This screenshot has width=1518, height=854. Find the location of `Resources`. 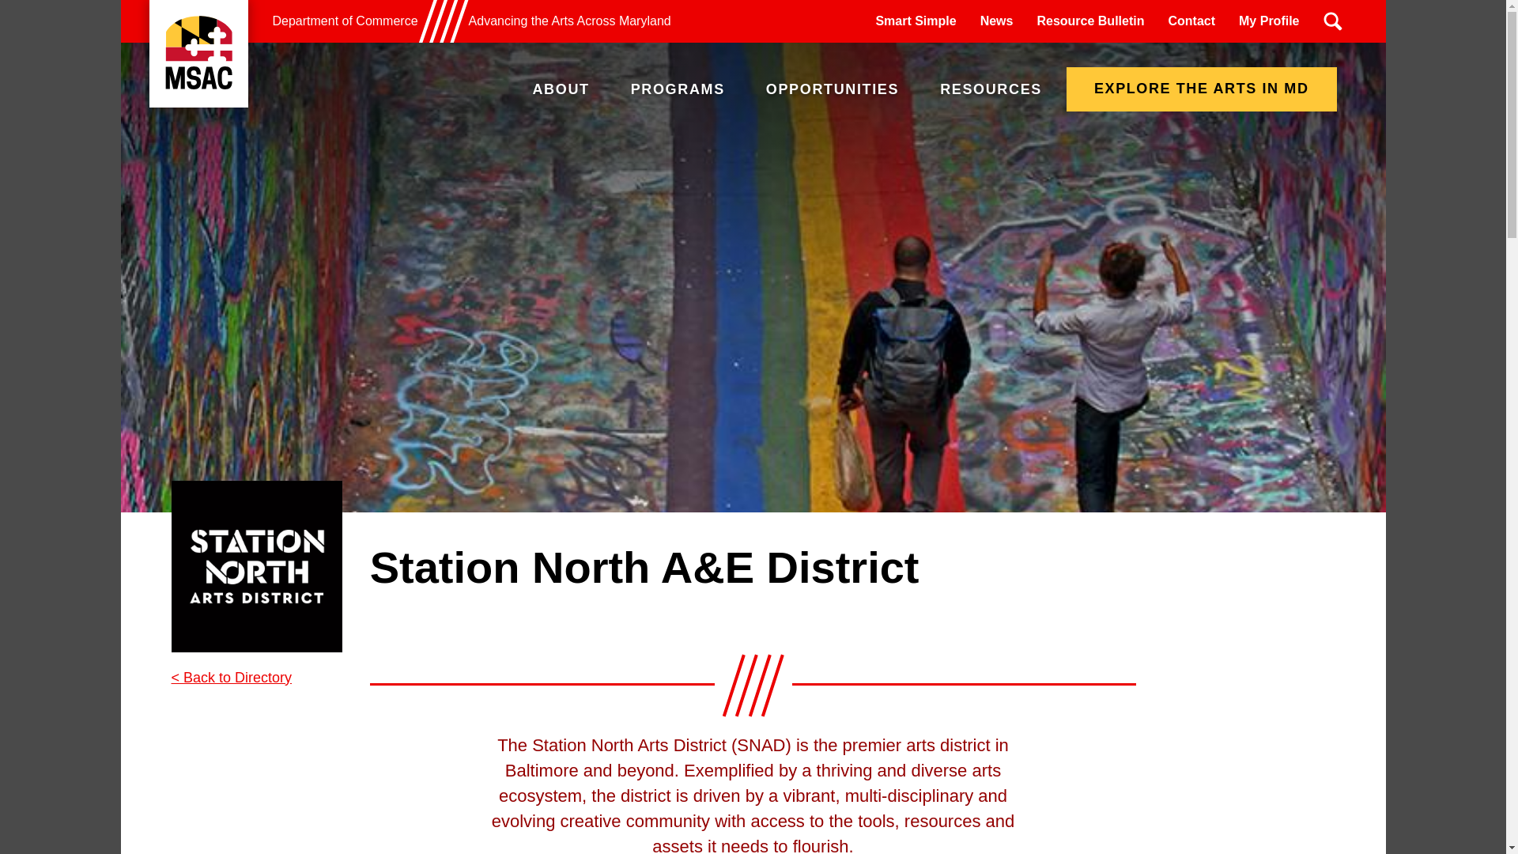

Resources is located at coordinates (990, 89).